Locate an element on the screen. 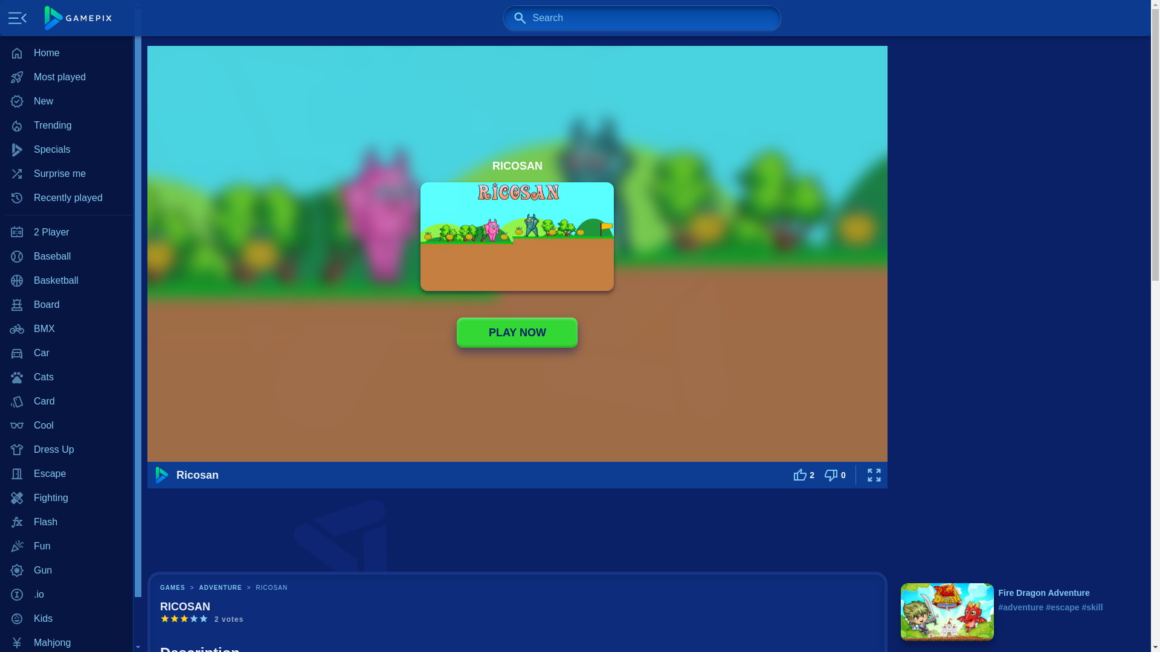 The image size is (1160, 652). Cool is located at coordinates (66, 425).